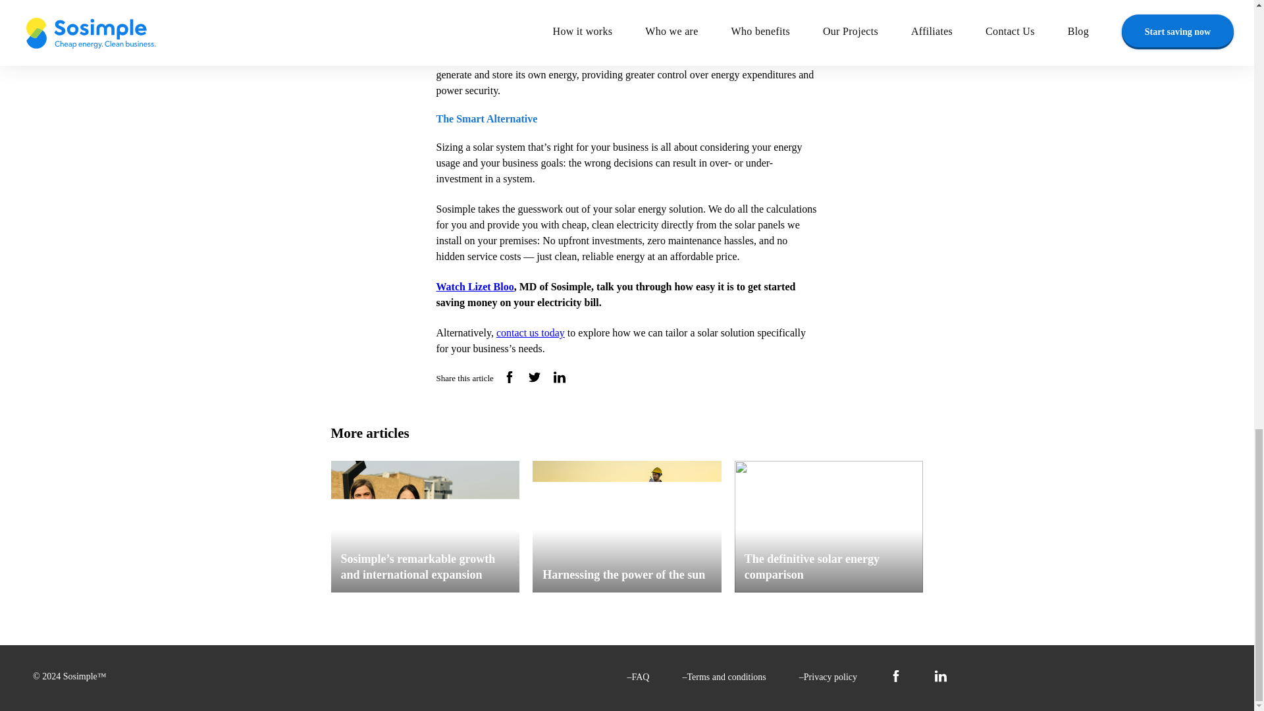  What do you see at coordinates (627, 526) in the screenshot?
I see `Harnessing the power of the sun` at bounding box center [627, 526].